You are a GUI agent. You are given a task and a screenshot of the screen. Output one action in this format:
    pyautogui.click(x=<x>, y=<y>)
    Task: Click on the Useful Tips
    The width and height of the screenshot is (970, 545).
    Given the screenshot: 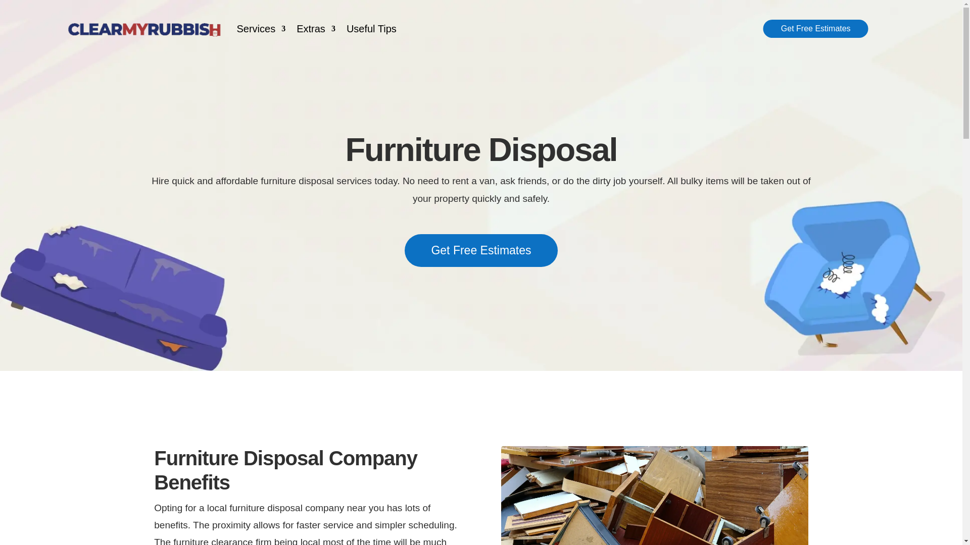 What is the action you would take?
    pyautogui.click(x=371, y=29)
    